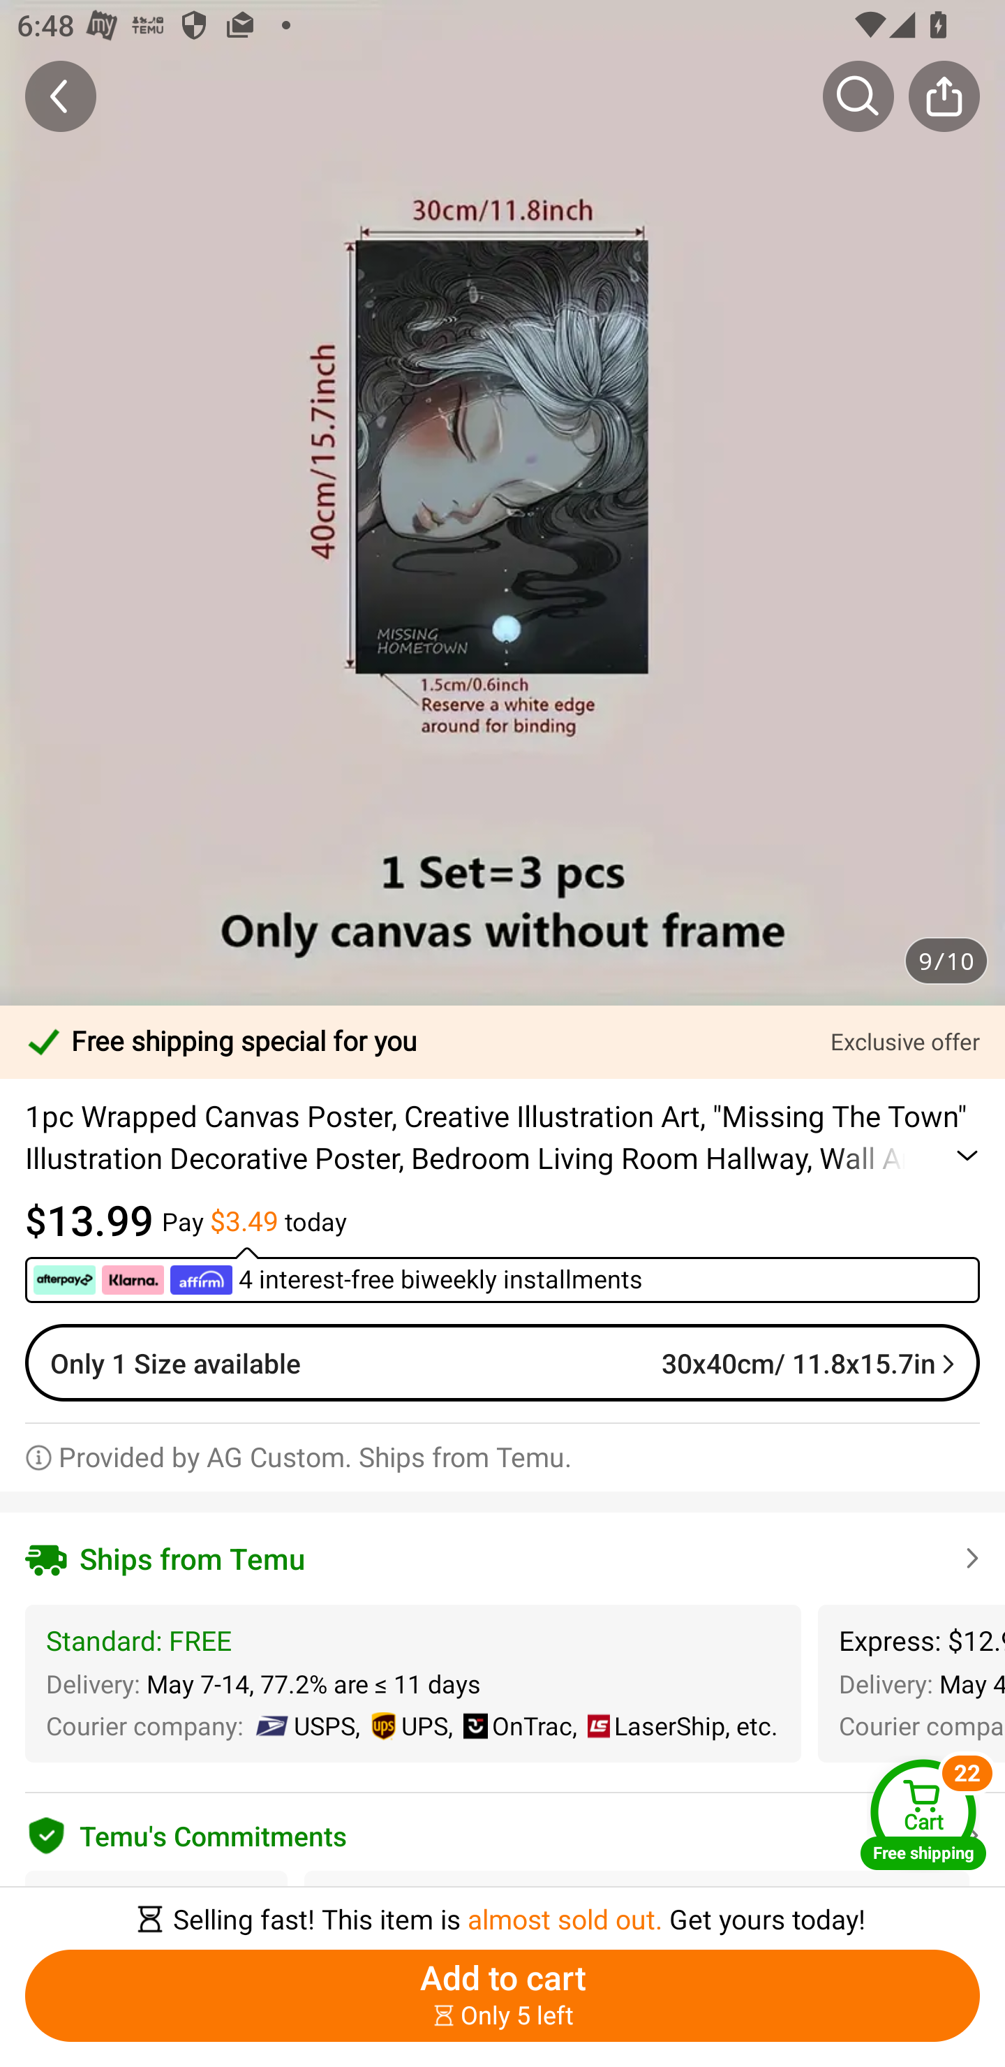 The image size is (1005, 2067). Describe the element at coordinates (502, 1996) in the screenshot. I see `Add to cart ￼￼Only 5 left` at that location.